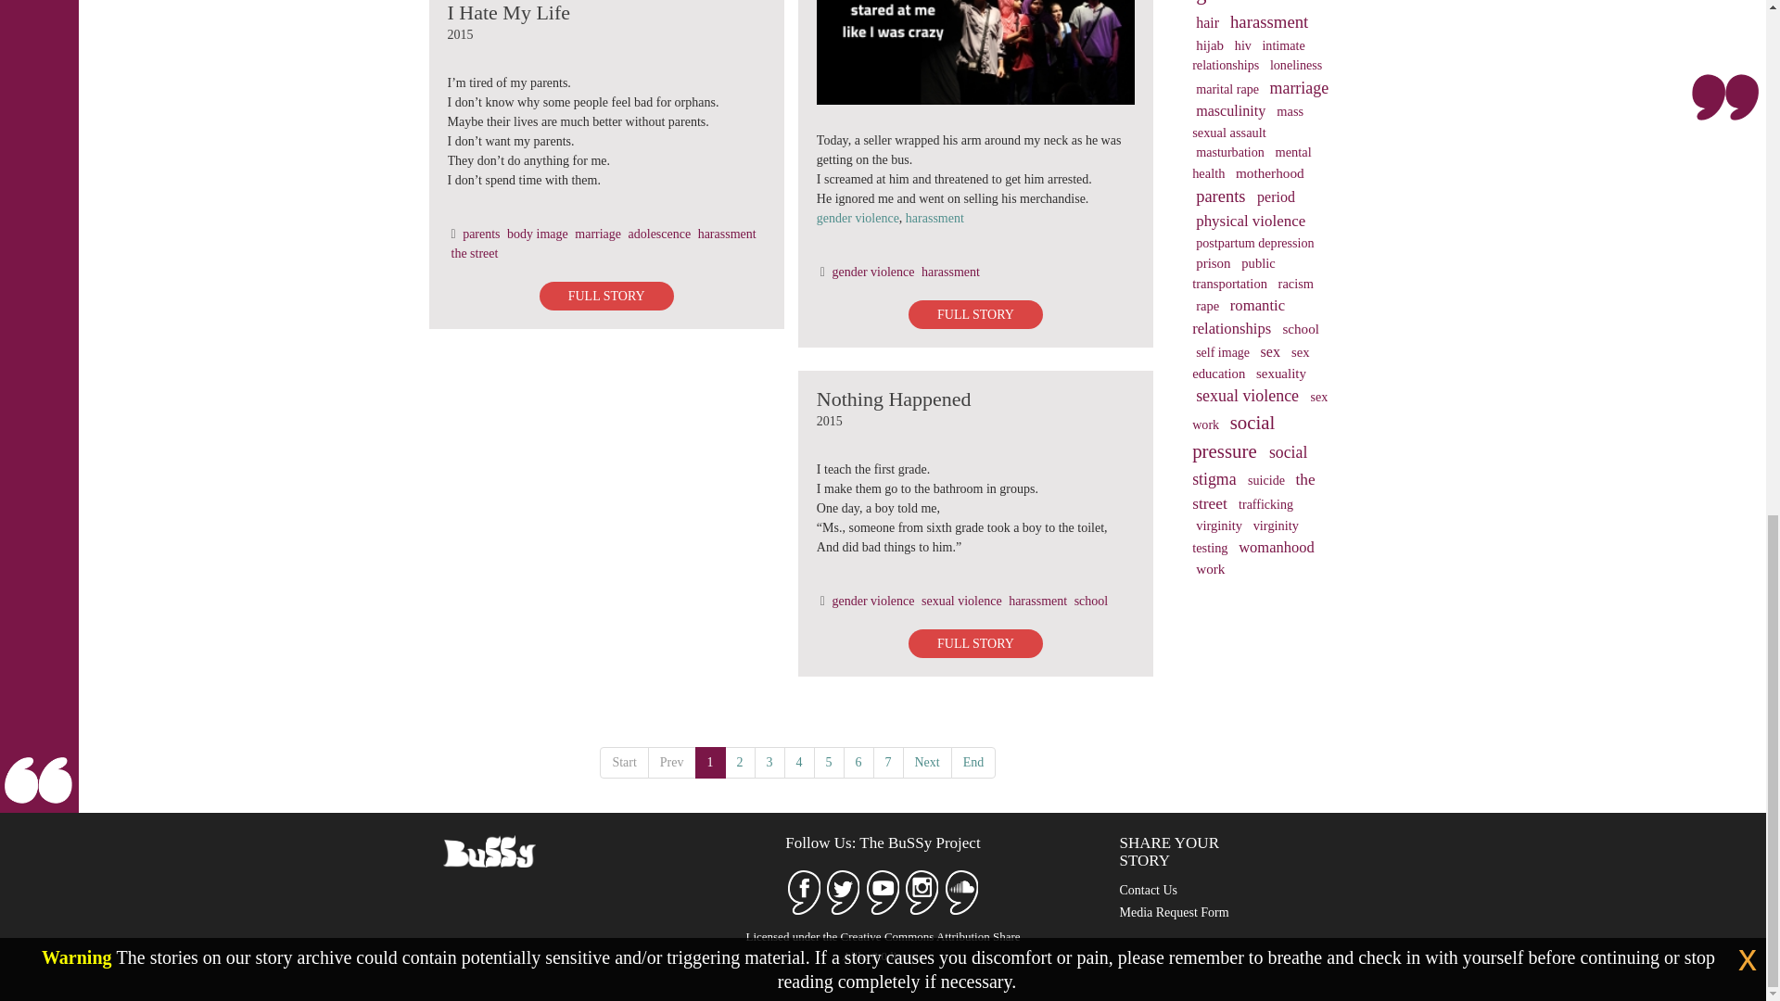 The height and width of the screenshot is (1001, 1780). Describe the element at coordinates (740, 762) in the screenshot. I see `2` at that location.